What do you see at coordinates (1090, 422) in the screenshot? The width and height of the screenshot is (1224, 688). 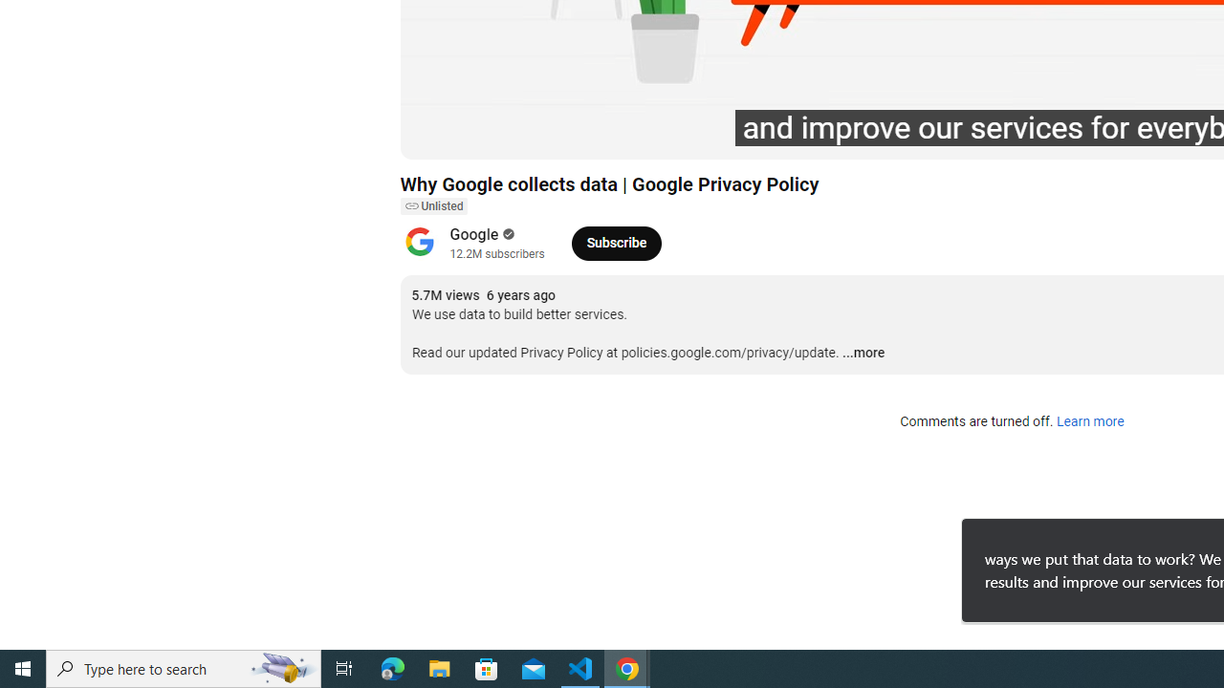 I see `Learn more` at bounding box center [1090, 422].